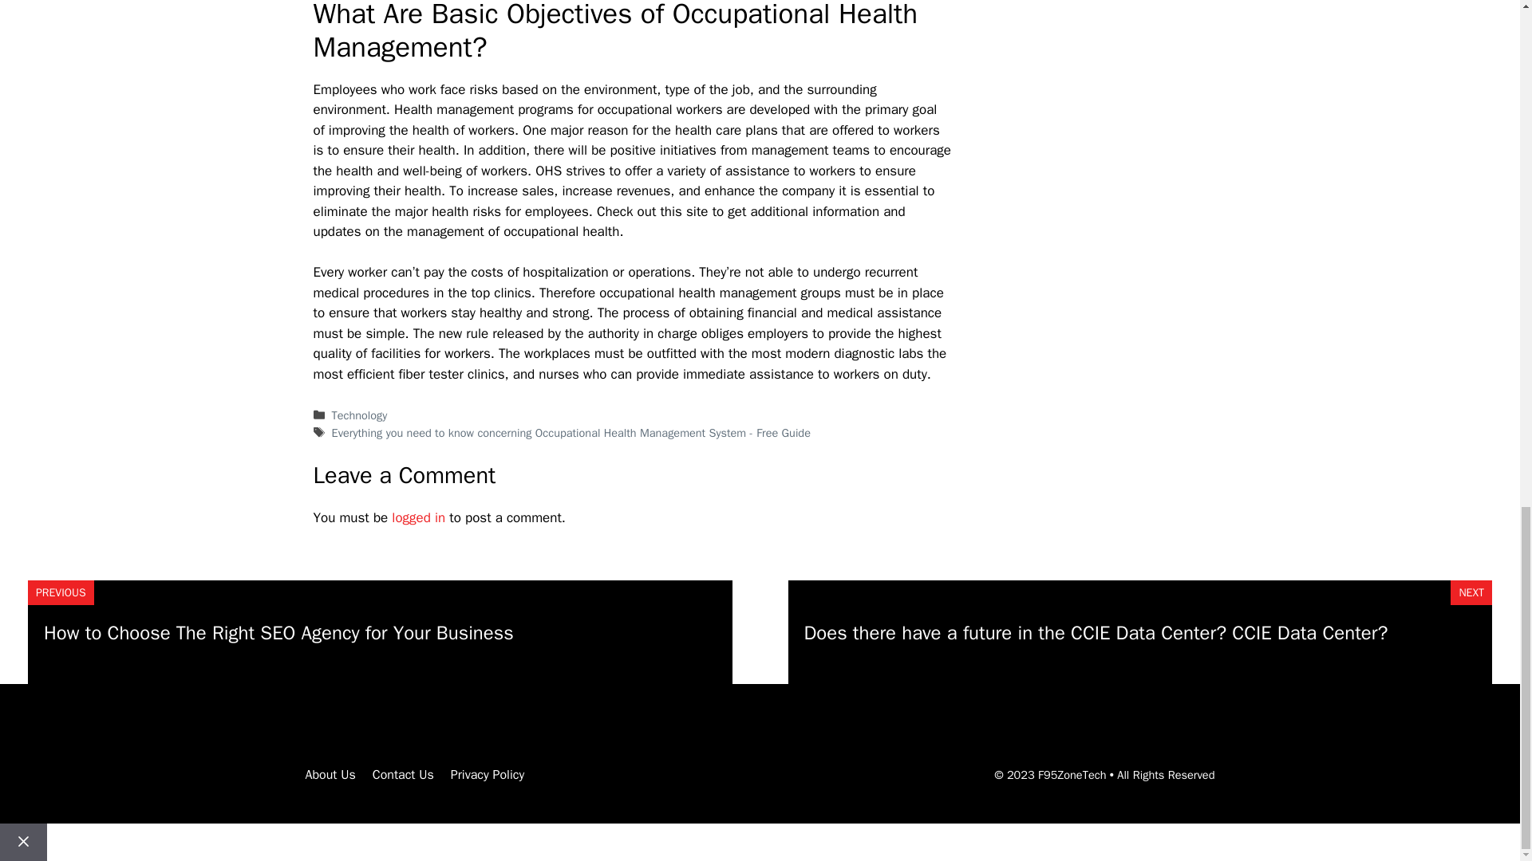  I want to click on Contact Us, so click(402, 775).